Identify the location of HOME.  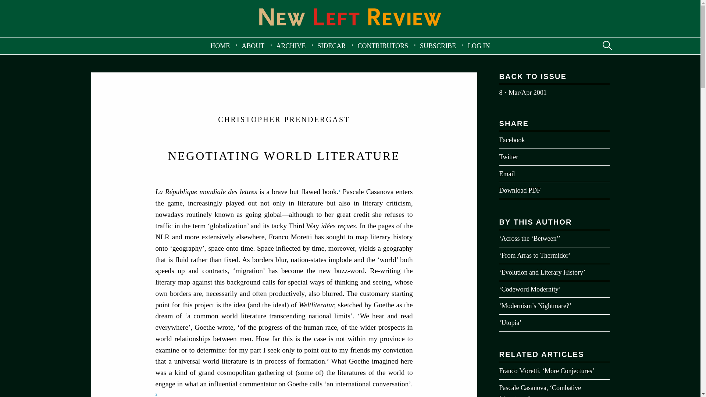
(220, 46).